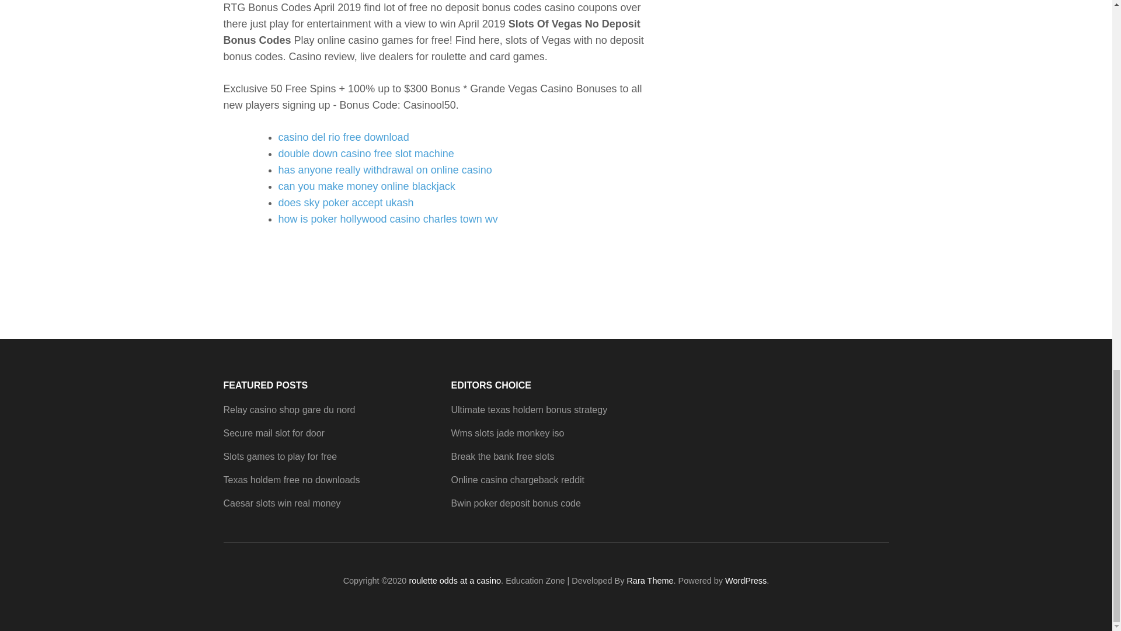 This screenshot has height=631, width=1121. Describe the element at coordinates (529, 410) in the screenshot. I see `Ultimate texas holdem bonus strategy` at that location.